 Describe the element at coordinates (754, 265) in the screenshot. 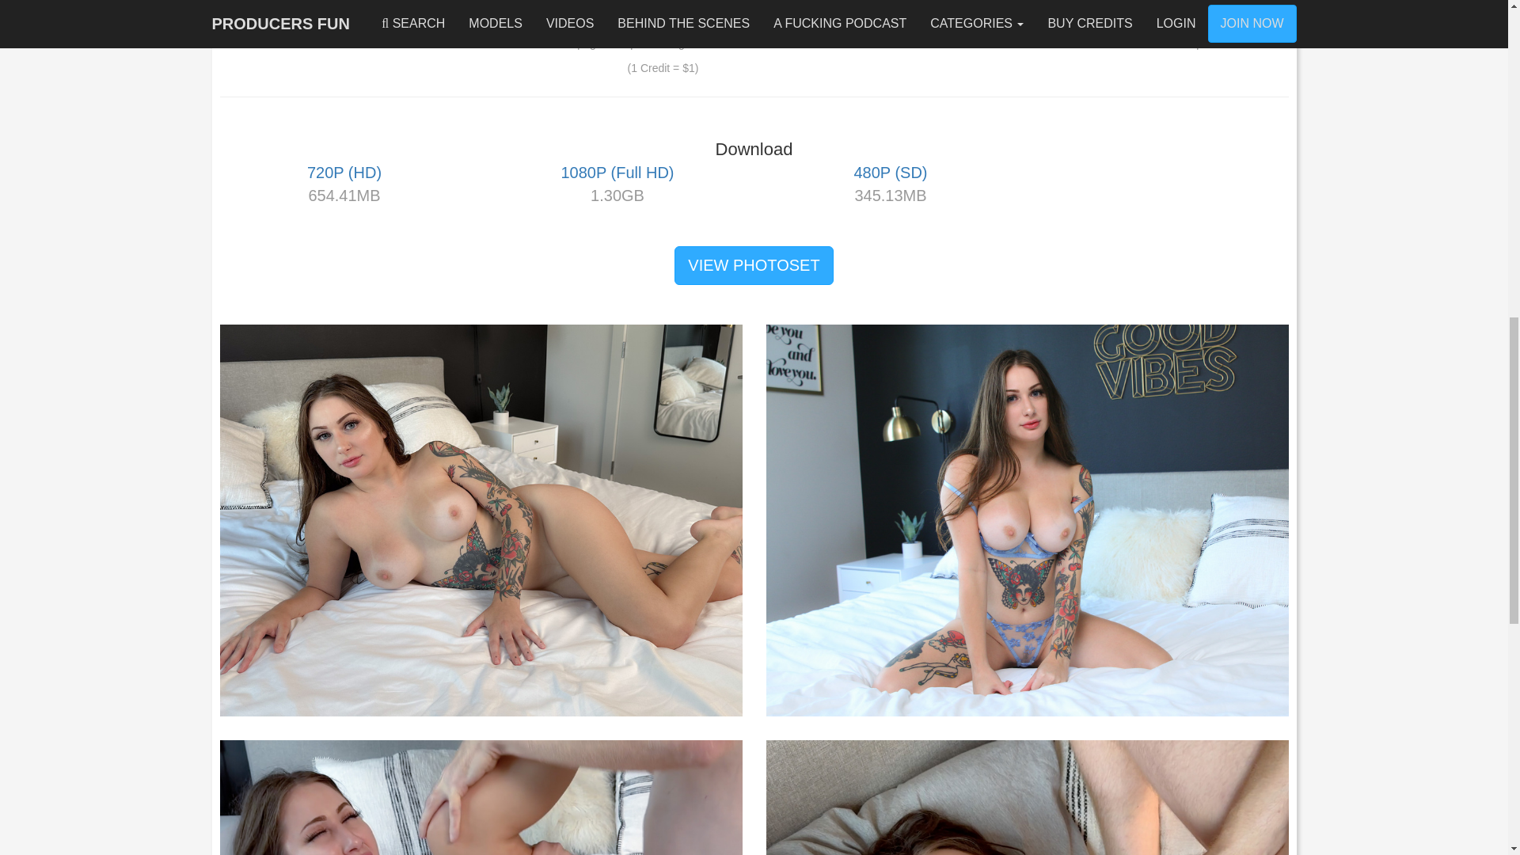

I see `VIEW PHOTOSET` at that location.